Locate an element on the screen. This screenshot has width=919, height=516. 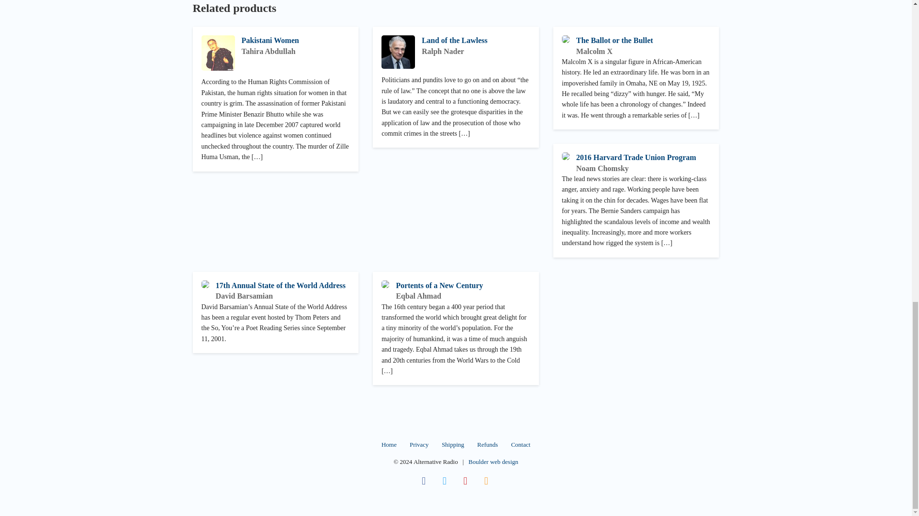
Podcast is located at coordinates (486, 481).